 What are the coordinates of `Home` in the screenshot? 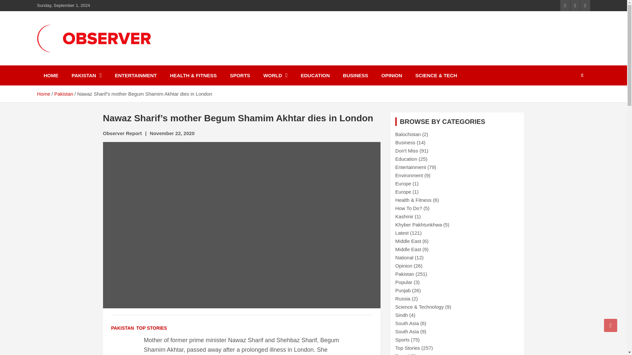 It's located at (43, 93).